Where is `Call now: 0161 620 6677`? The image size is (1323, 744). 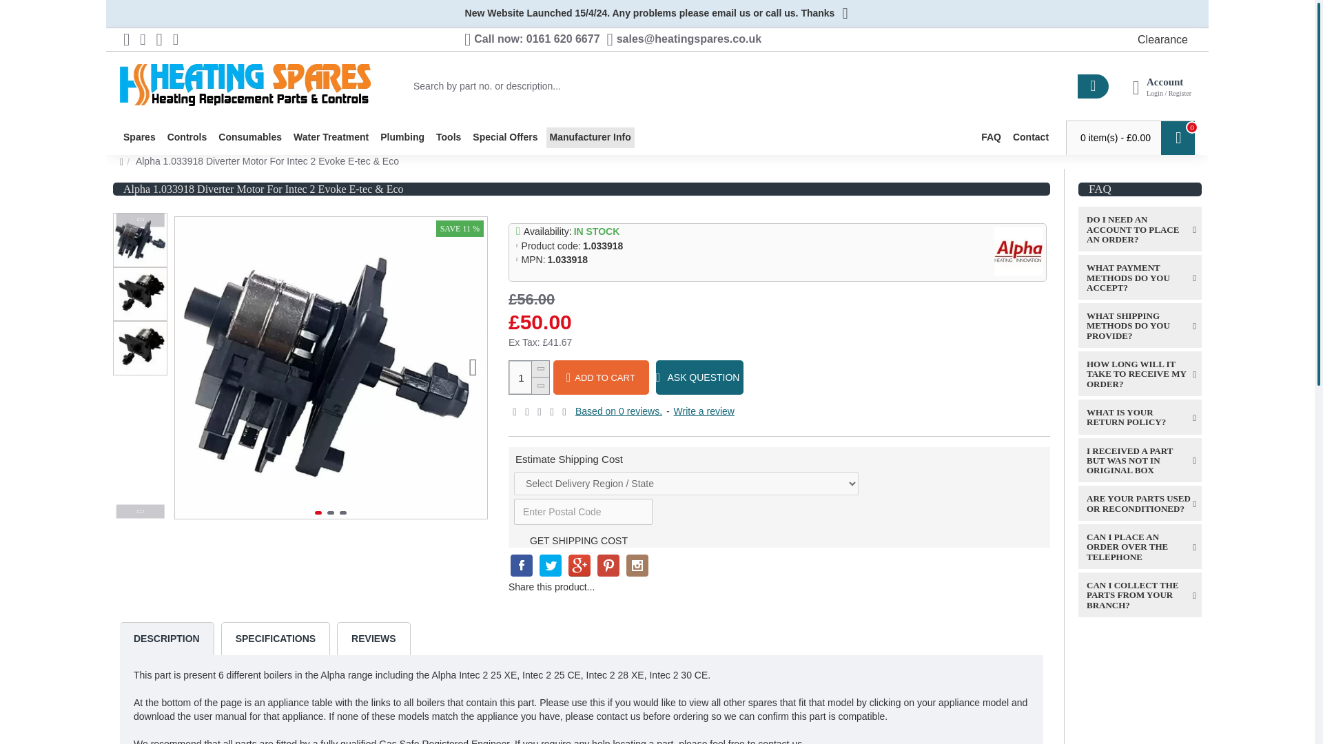
Call now: 0161 620 6677 is located at coordinates (394, 39).